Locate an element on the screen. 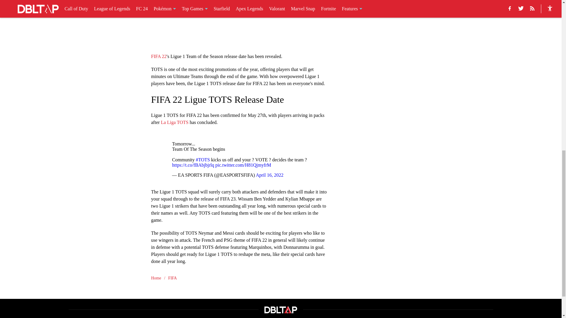  FIFA is located at coordinates (172, 278).